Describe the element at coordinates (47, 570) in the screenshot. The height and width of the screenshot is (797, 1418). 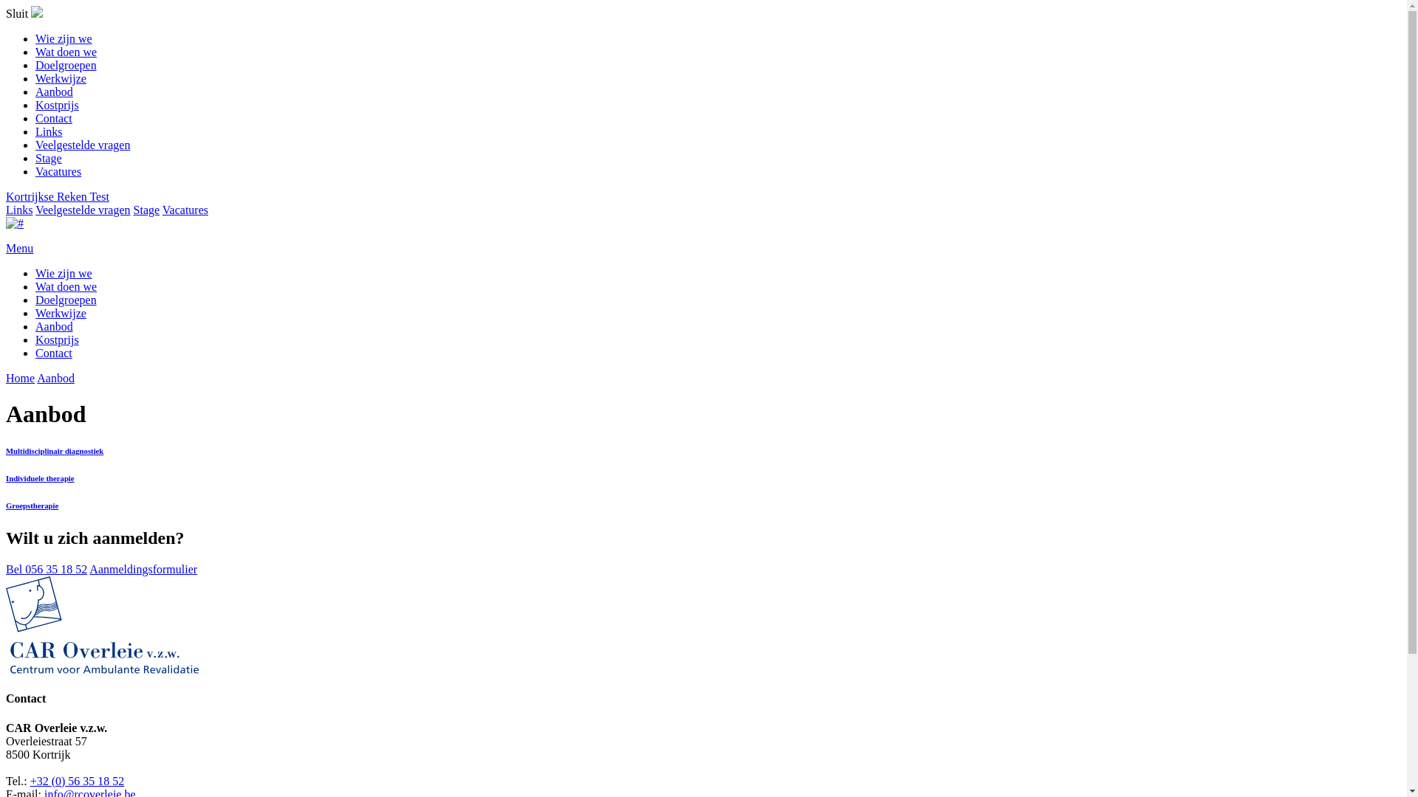
I see `Bel 056 35 18 52` at that location.